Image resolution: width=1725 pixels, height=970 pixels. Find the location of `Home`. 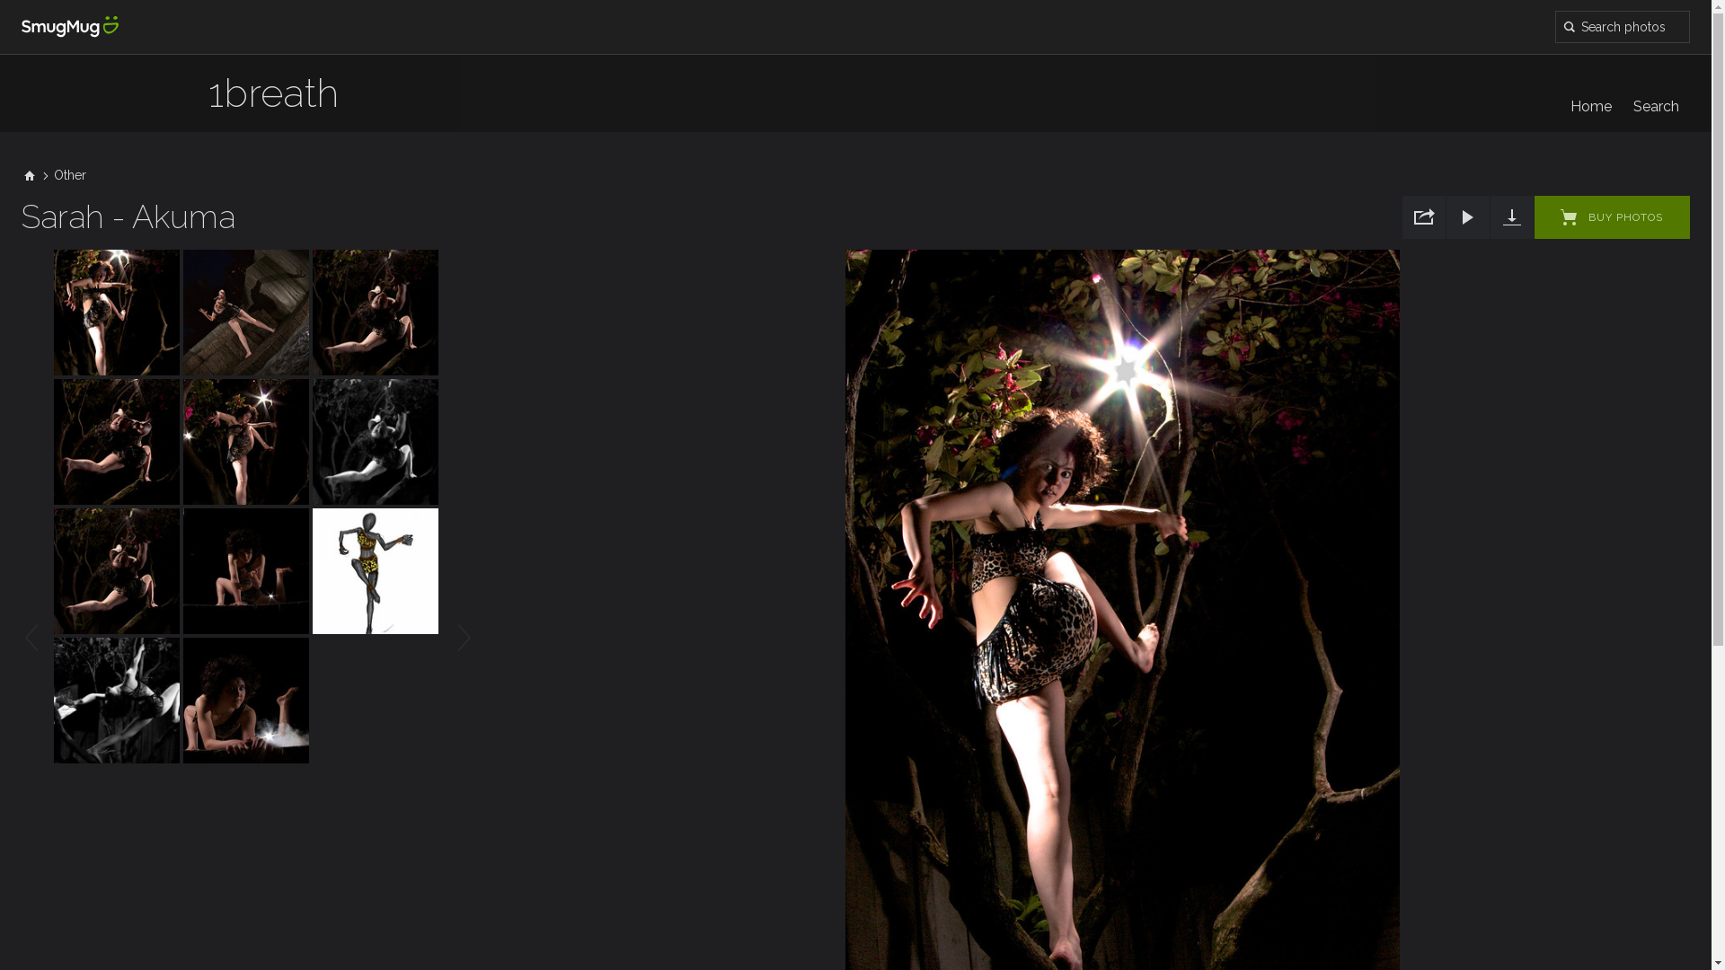

Home is located at coordinates (1591, 106).